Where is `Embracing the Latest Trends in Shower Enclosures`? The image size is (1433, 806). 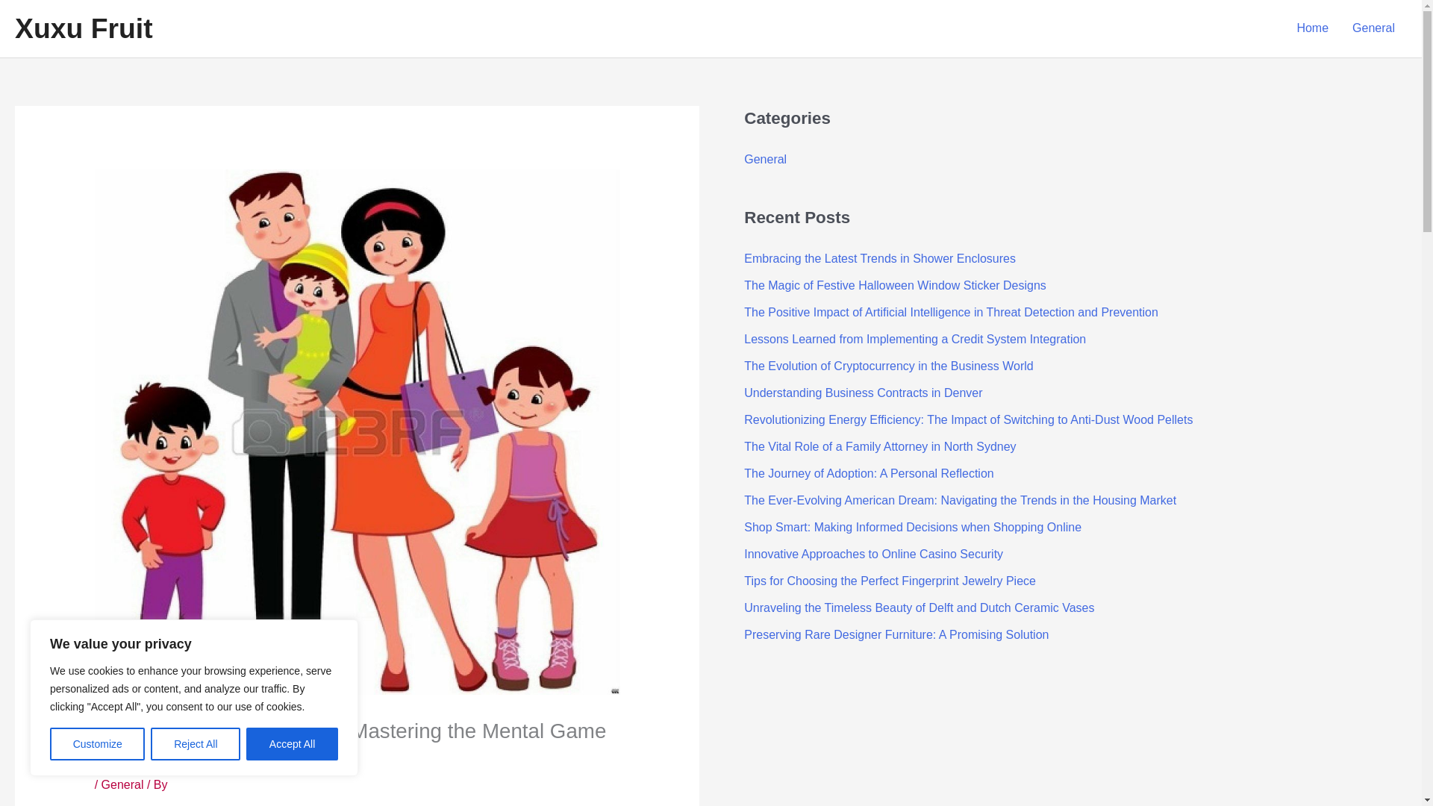 Embracing the Latest Trends in Shower Enclosures is located at coordinates (879, 258).